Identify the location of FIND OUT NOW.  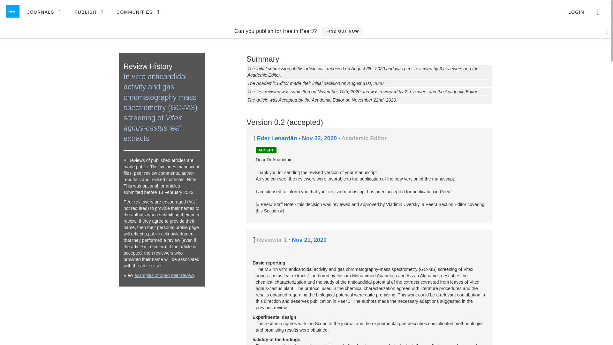
(342, 31).